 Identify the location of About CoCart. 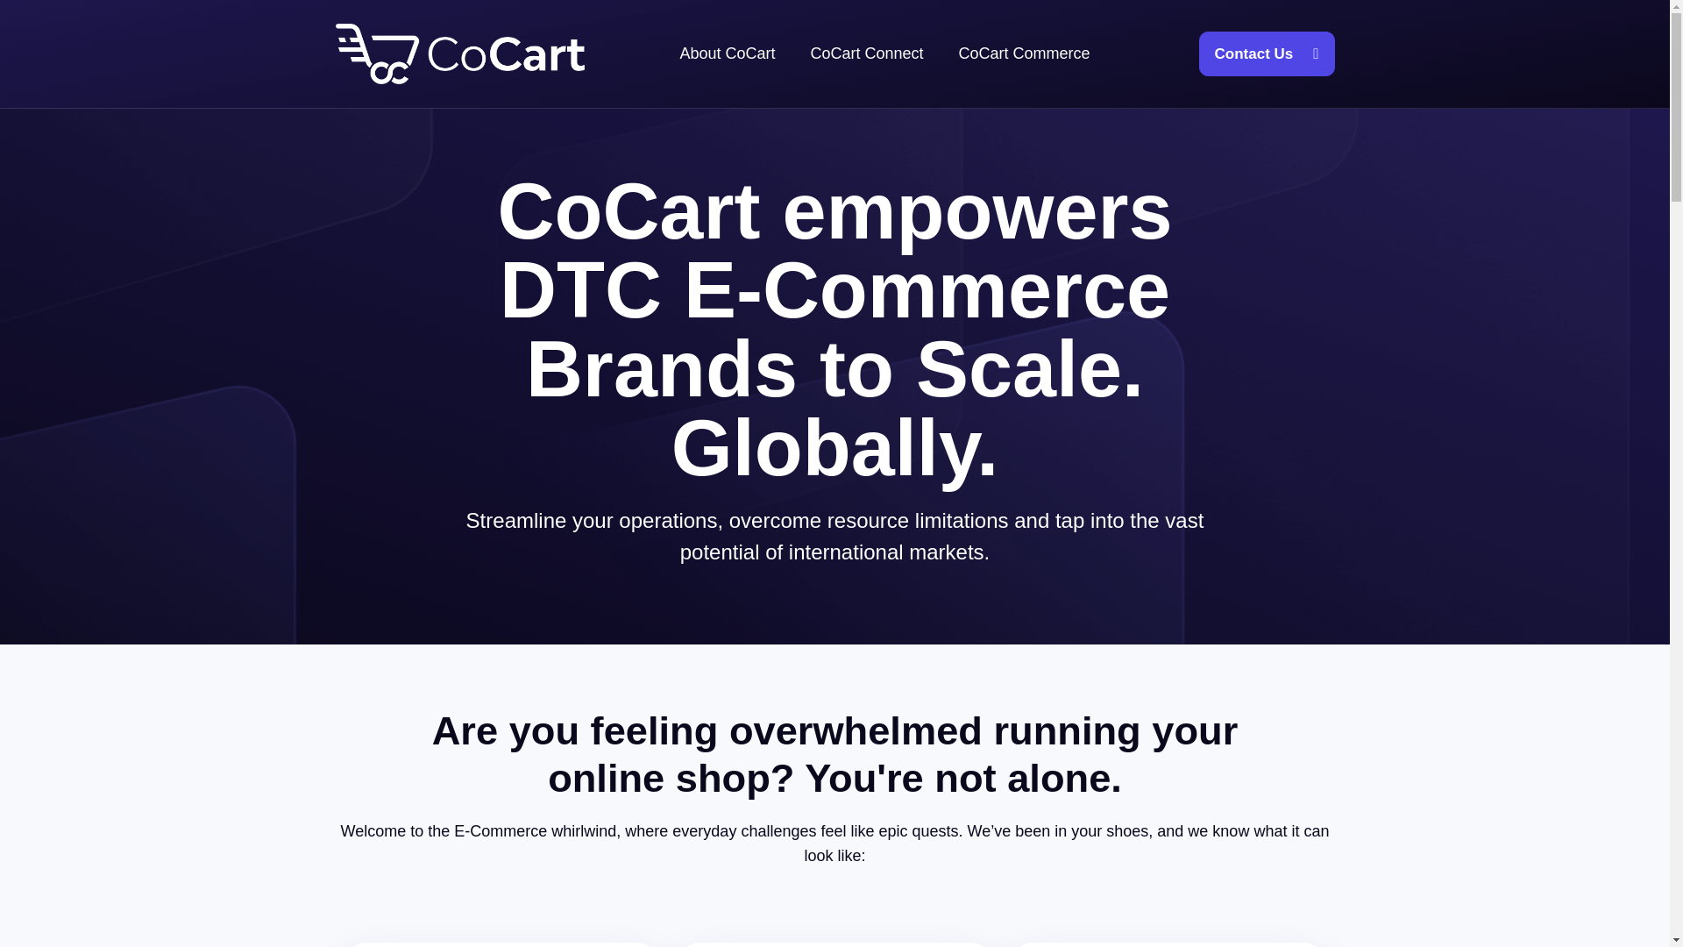
(727, 54).